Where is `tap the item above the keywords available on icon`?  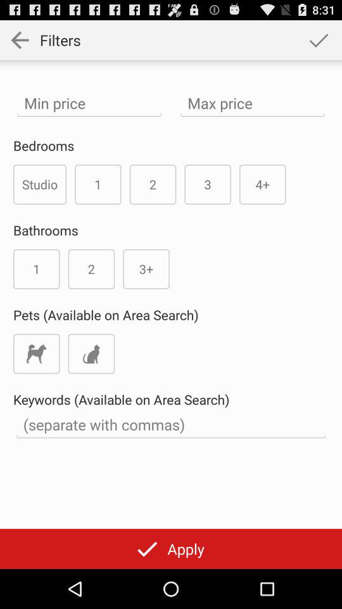
tap the item above the keywords available on icon is located at coordinates (37, 354).